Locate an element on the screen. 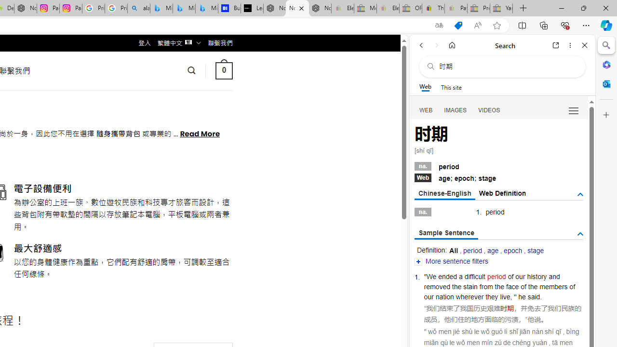  Chinese-English is located at coordinates (444, 194).